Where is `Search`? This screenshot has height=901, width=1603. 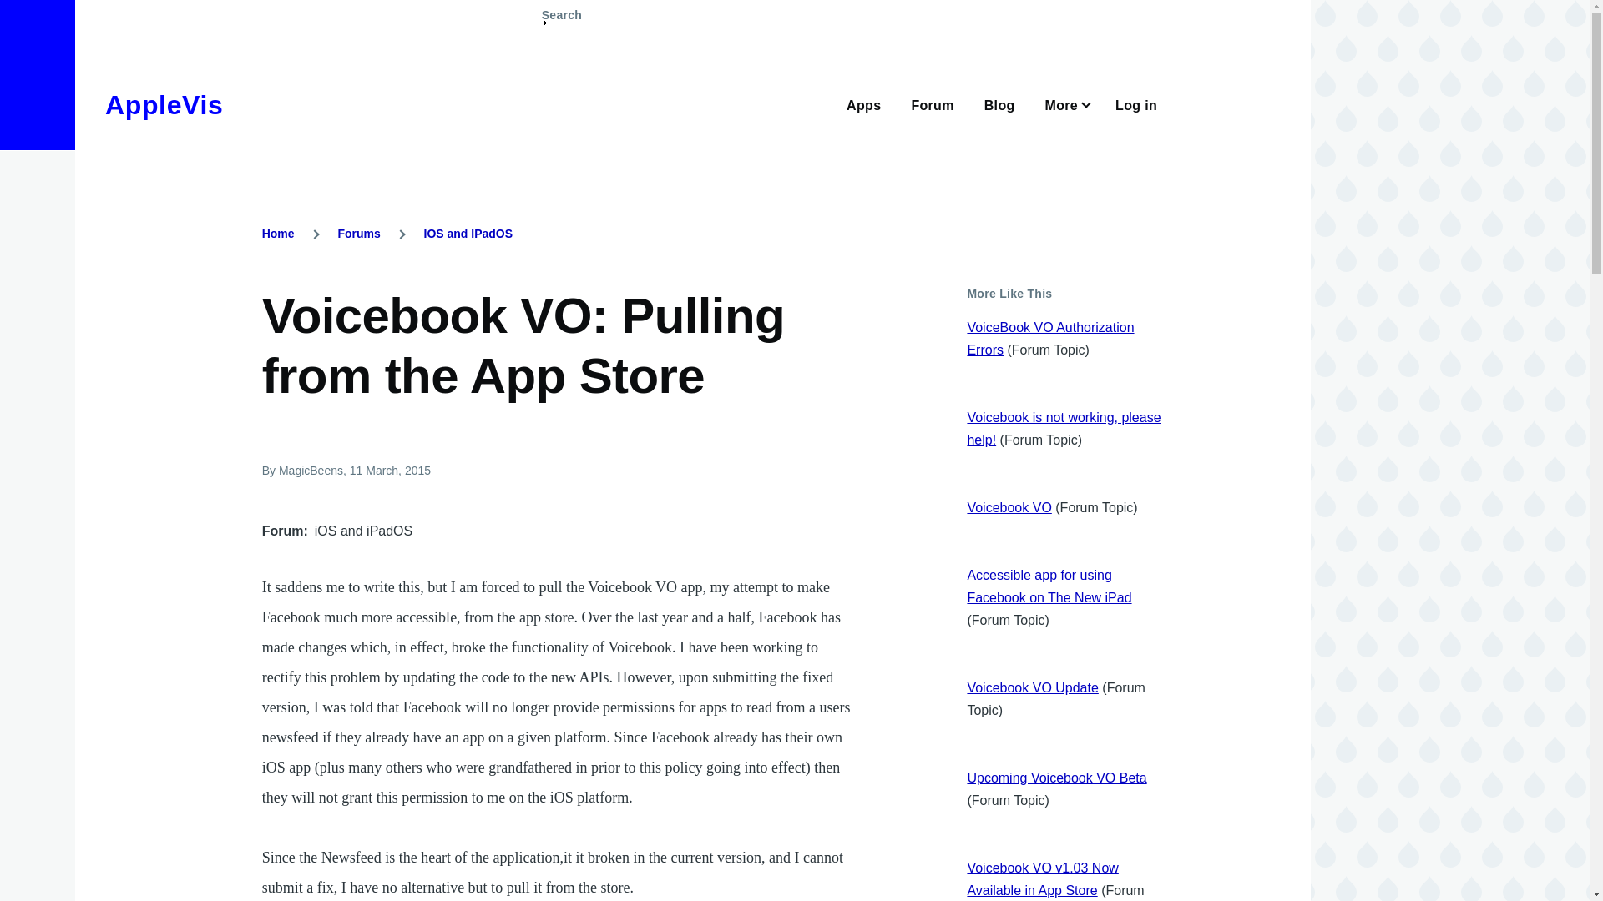 Search is located at coordinates (561, 22).